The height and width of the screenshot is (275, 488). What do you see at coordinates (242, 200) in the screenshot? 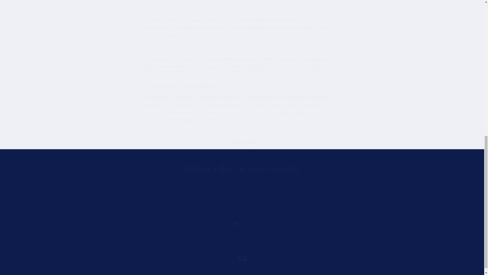
I see `Subscribe to our emails` at bounding box center [242, 200].